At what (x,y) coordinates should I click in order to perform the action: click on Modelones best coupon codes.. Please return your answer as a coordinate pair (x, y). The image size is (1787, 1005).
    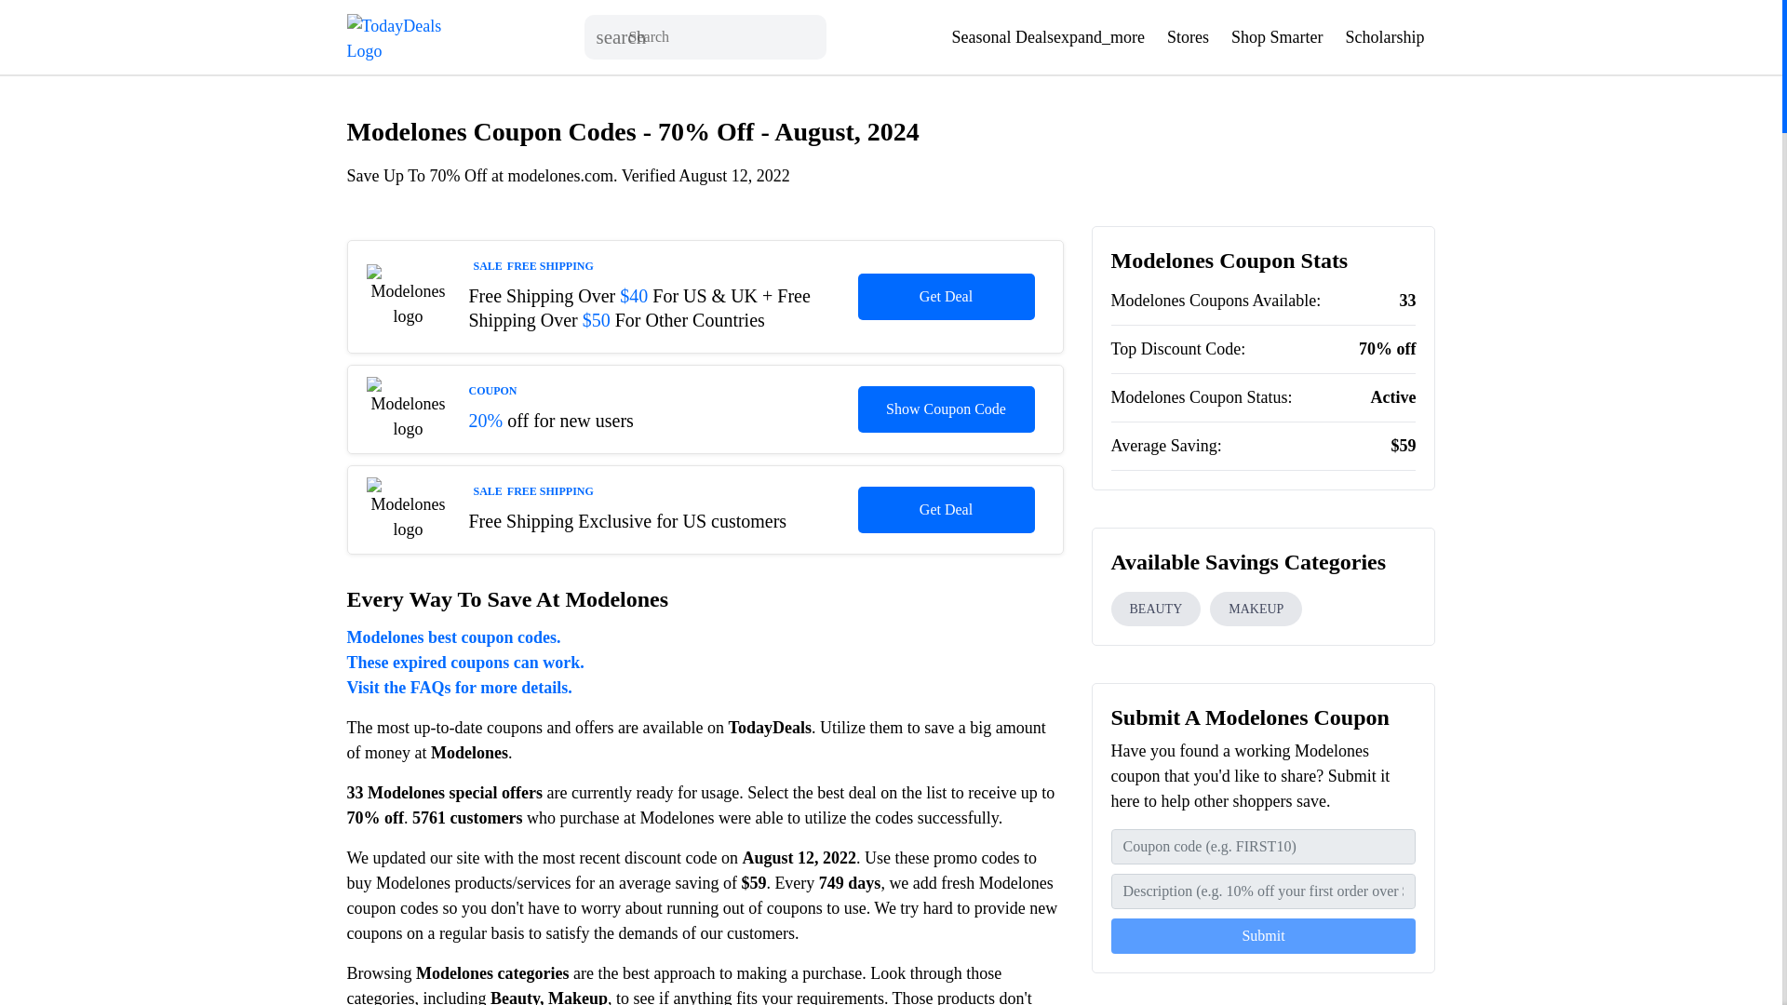
    Looking at the image, I should click on (705, 636).